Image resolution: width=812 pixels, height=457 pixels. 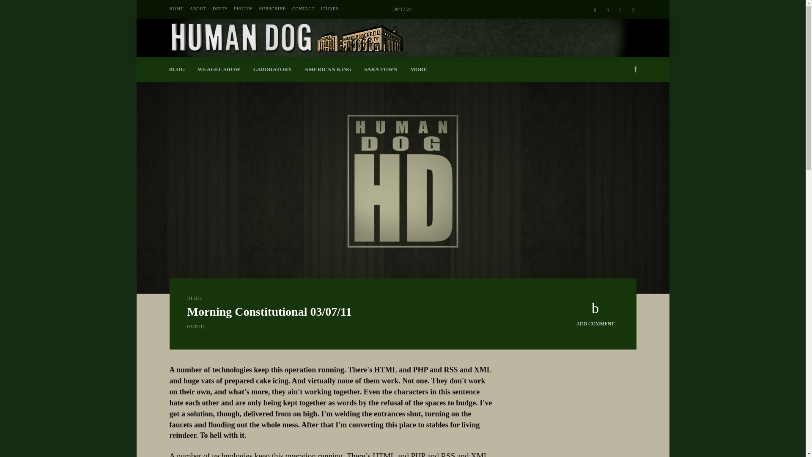 I want to click on AMERICAN KING, so click(x=328, y=69).